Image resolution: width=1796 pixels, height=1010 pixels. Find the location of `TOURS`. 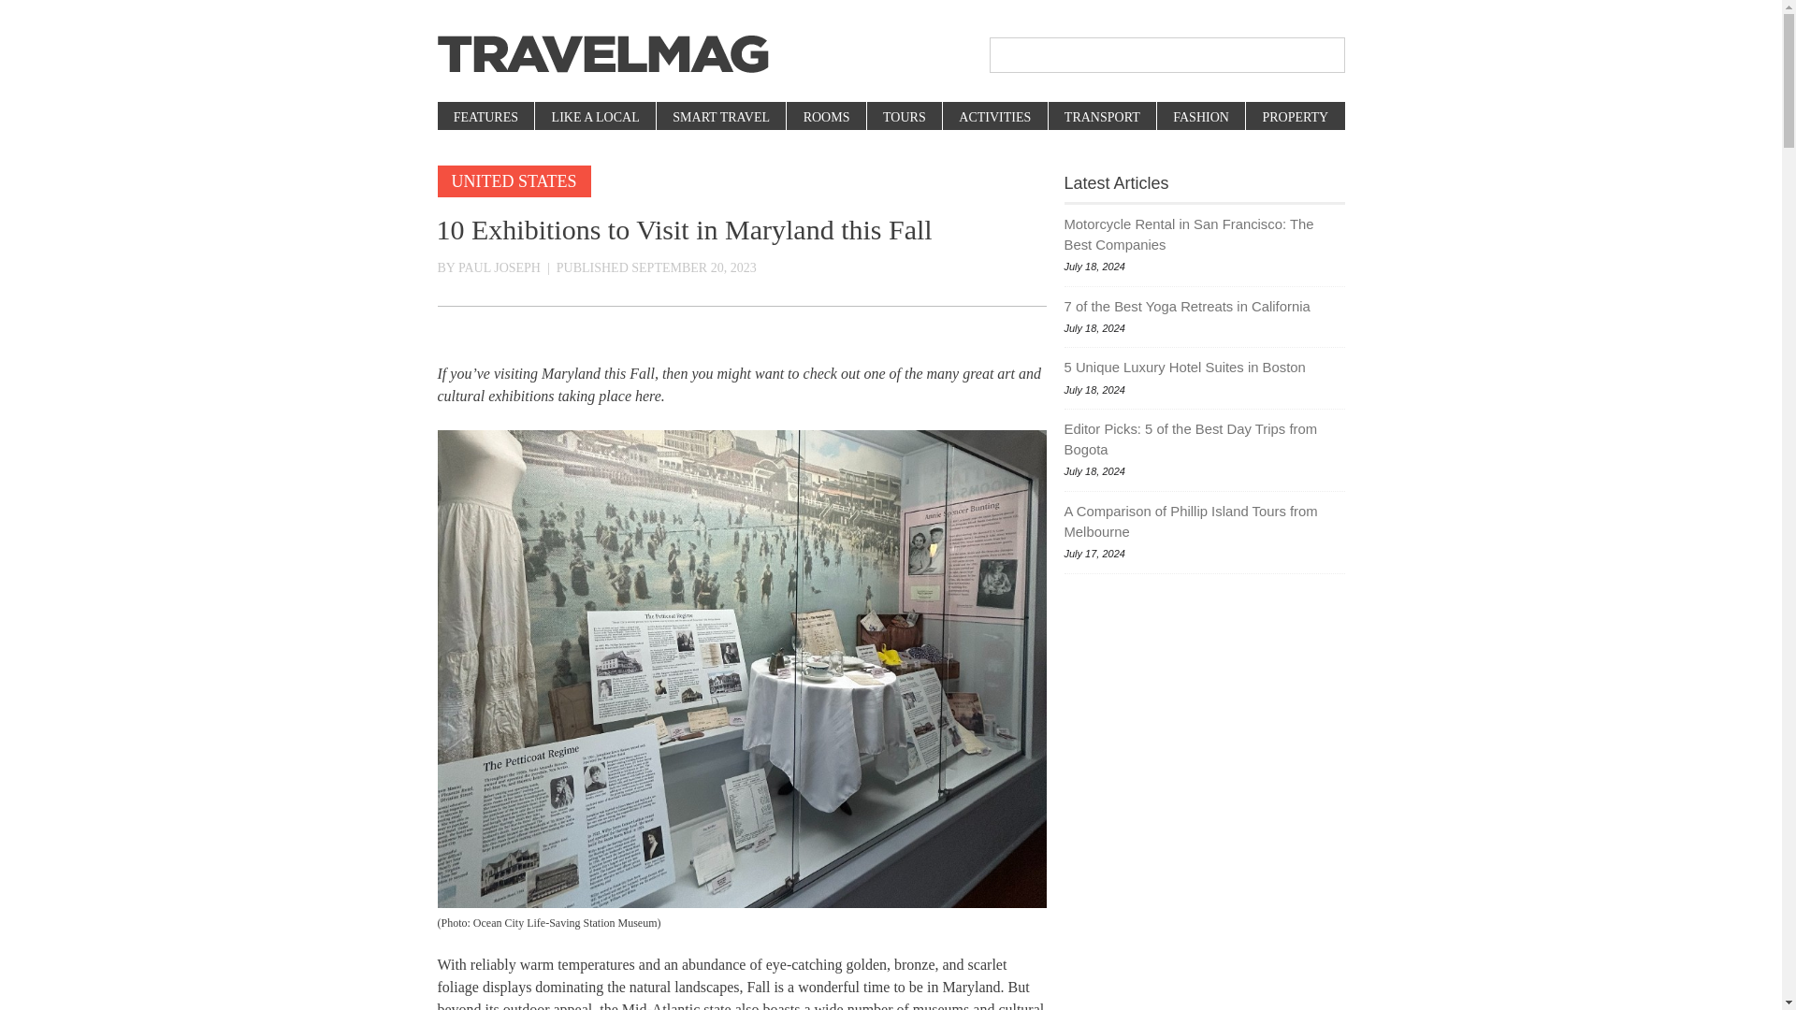

TOURS is located at coordinates (904, 118).